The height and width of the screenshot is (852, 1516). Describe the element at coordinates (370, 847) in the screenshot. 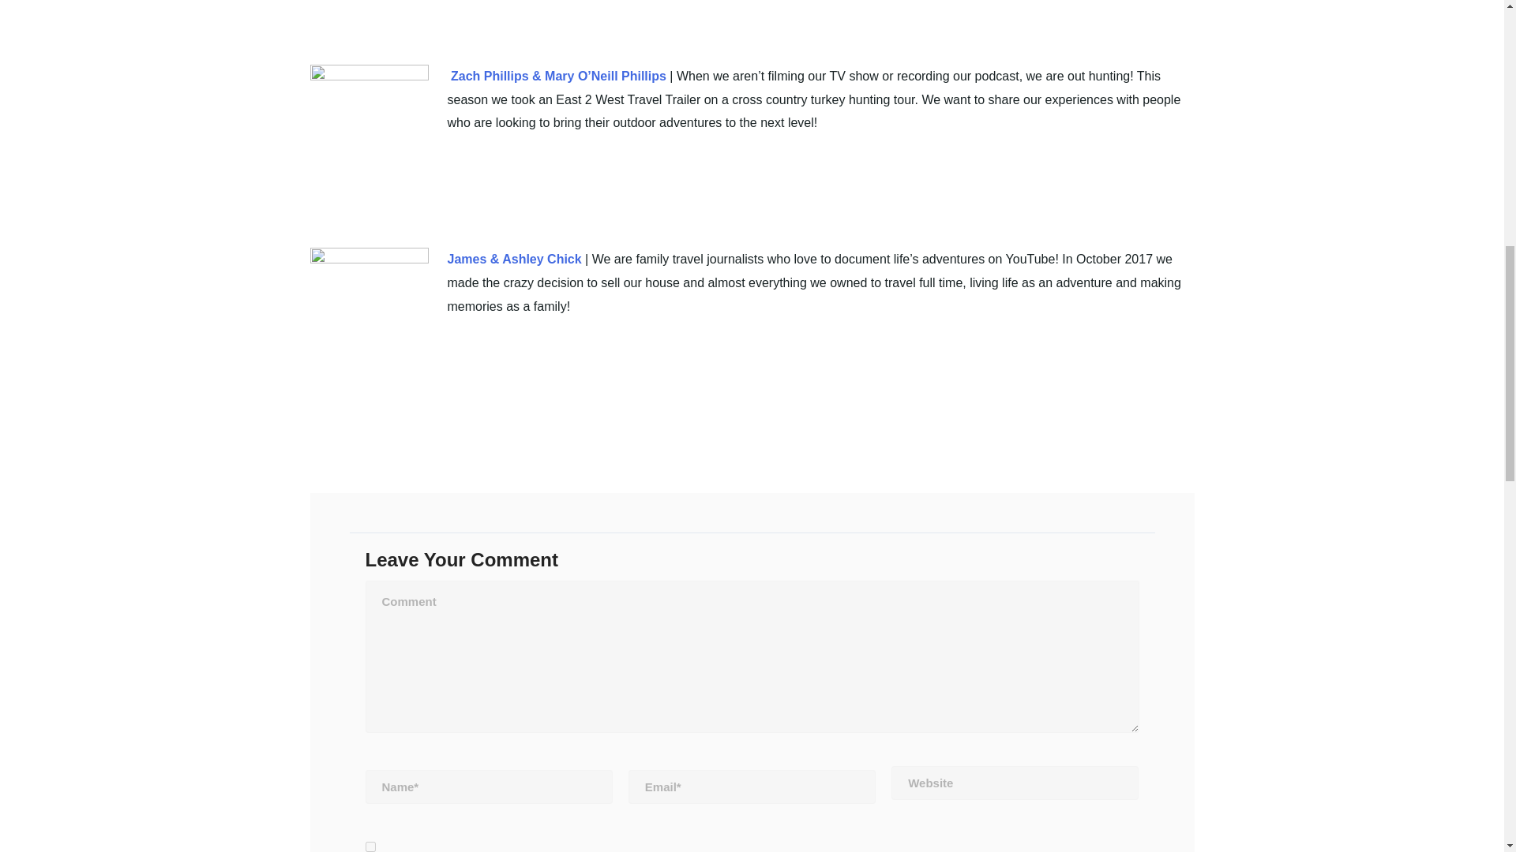

I see `yes` at that location.